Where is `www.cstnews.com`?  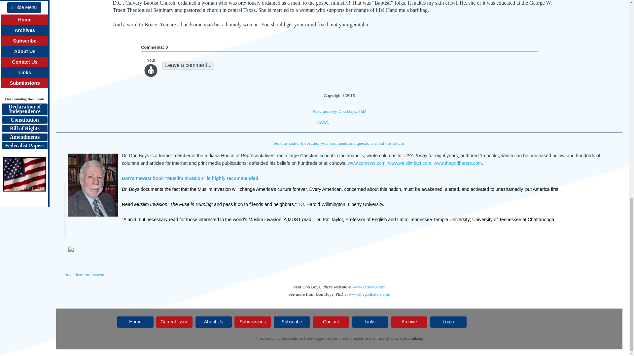 www.cstnews.com is located at coordinates (367, 163).